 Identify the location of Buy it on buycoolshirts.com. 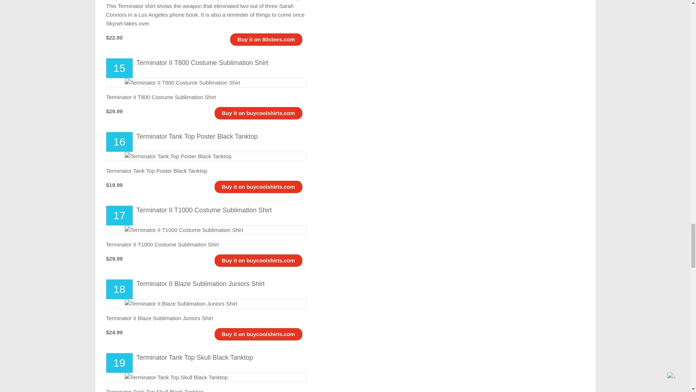
(258, 187).